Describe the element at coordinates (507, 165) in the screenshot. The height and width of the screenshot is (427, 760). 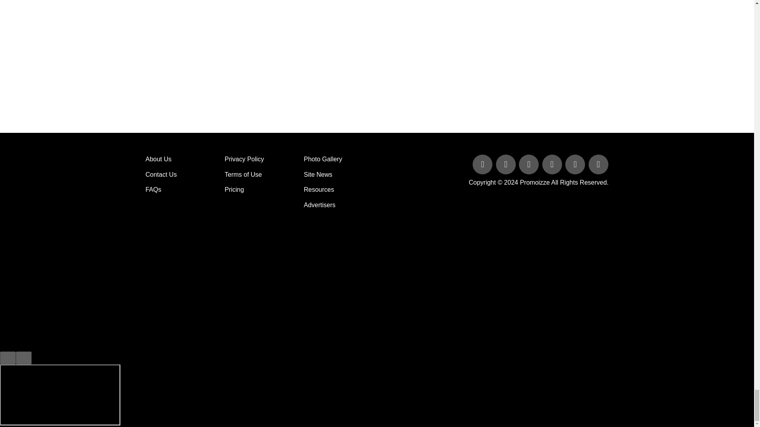
I see `Follow Us on Twitter` at that location.